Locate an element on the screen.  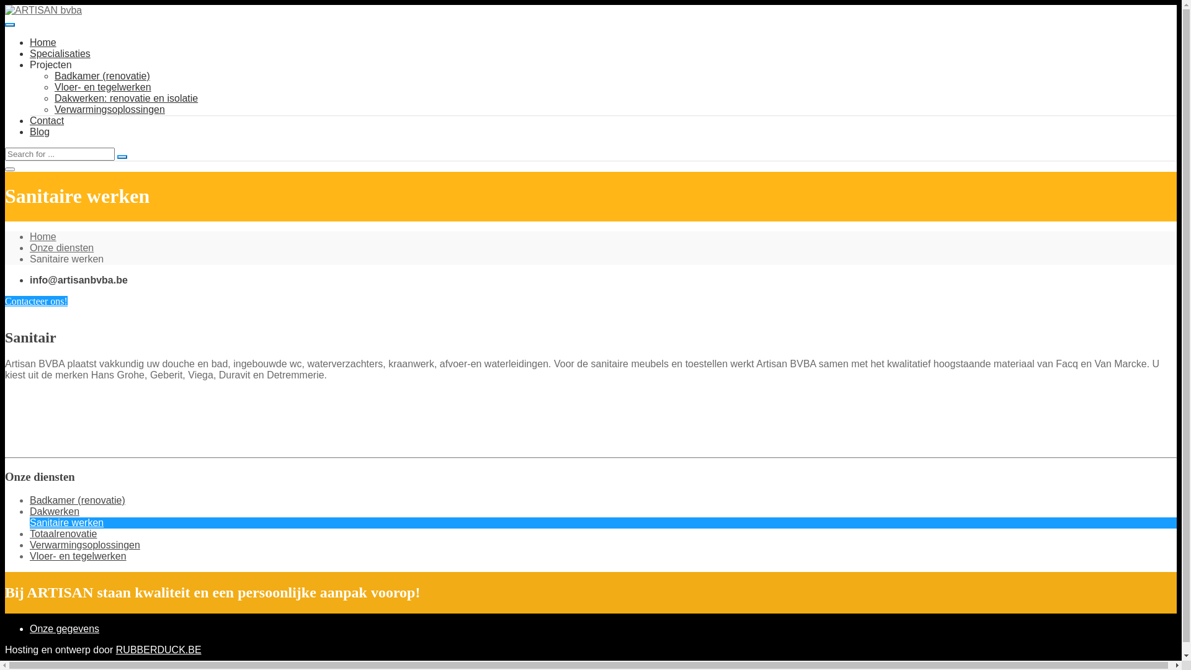
info@artisanbvba.be is located at coordinates (79, 280).